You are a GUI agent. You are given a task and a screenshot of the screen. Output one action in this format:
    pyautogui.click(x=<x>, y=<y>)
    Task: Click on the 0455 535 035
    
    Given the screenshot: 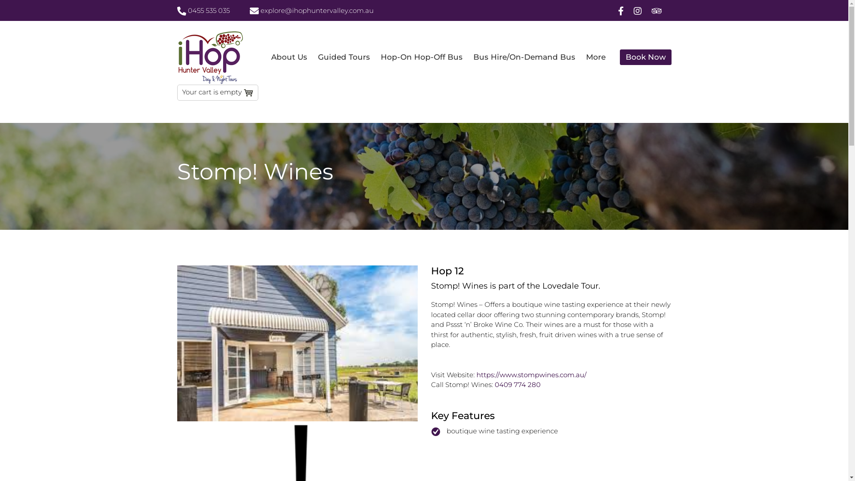 What is the action you would take?
    pyautogui.click(x=204, y=11)
    